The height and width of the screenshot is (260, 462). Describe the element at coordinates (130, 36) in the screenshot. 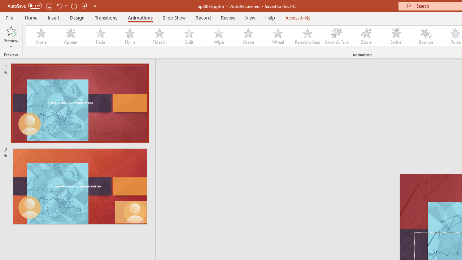

I see `Fly In` at that location.